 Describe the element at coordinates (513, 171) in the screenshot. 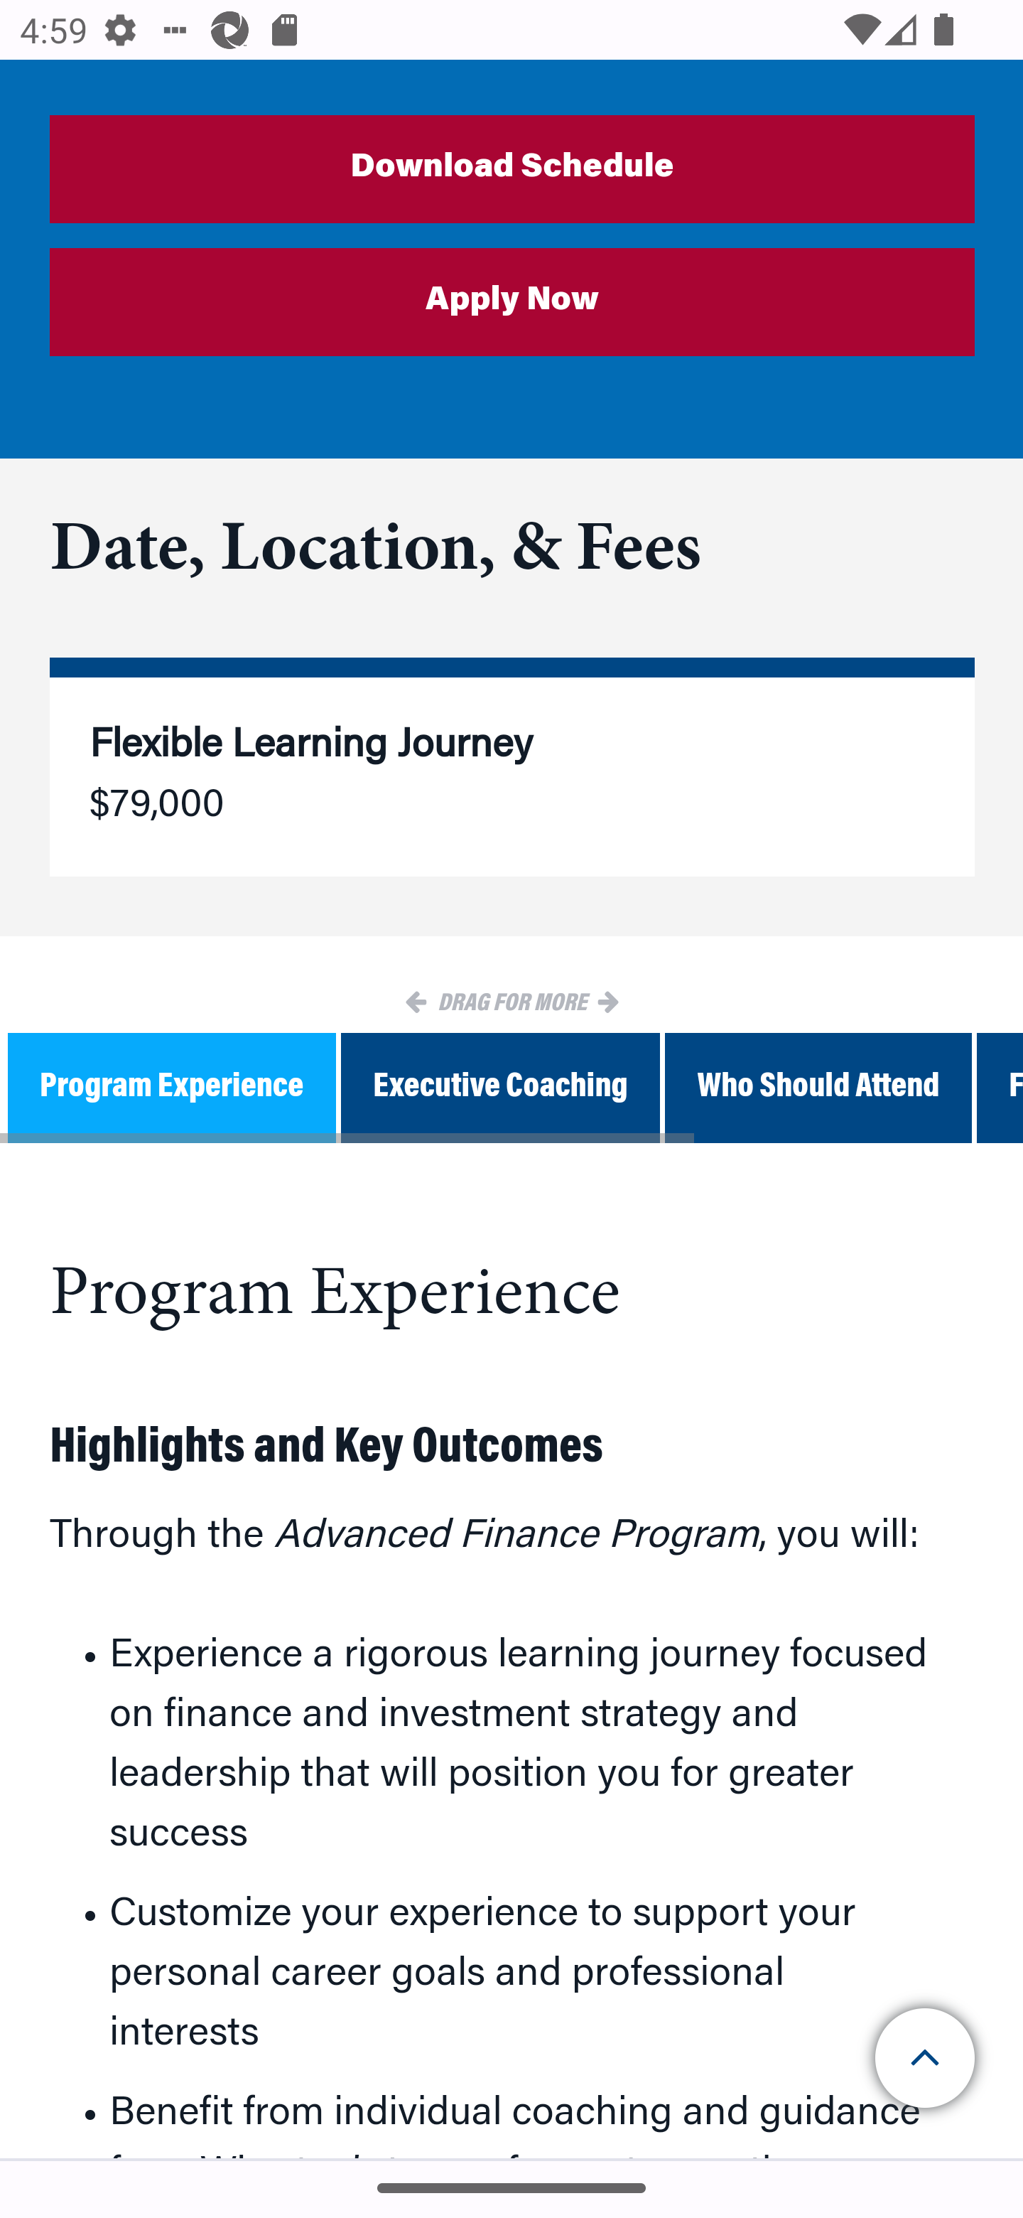

I see `Download Schedule` at that location.